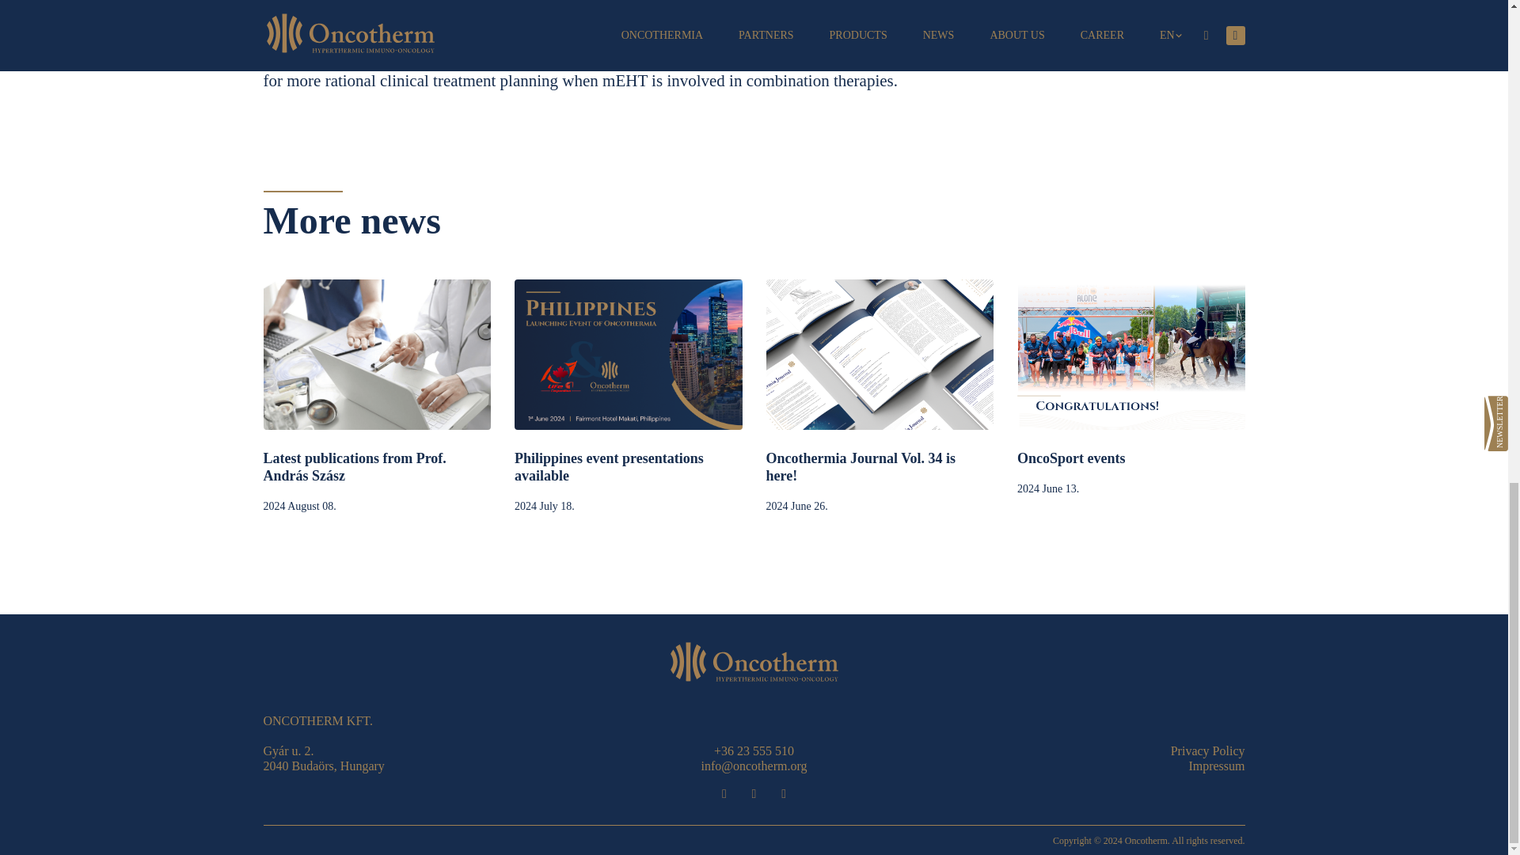 Image resolution: width=1520 pixels, height=855 pixels. Describe the element at coordinates (754, 793) in the screenshot. I see `Oncotherm Kft. on Linkedin` at that location.